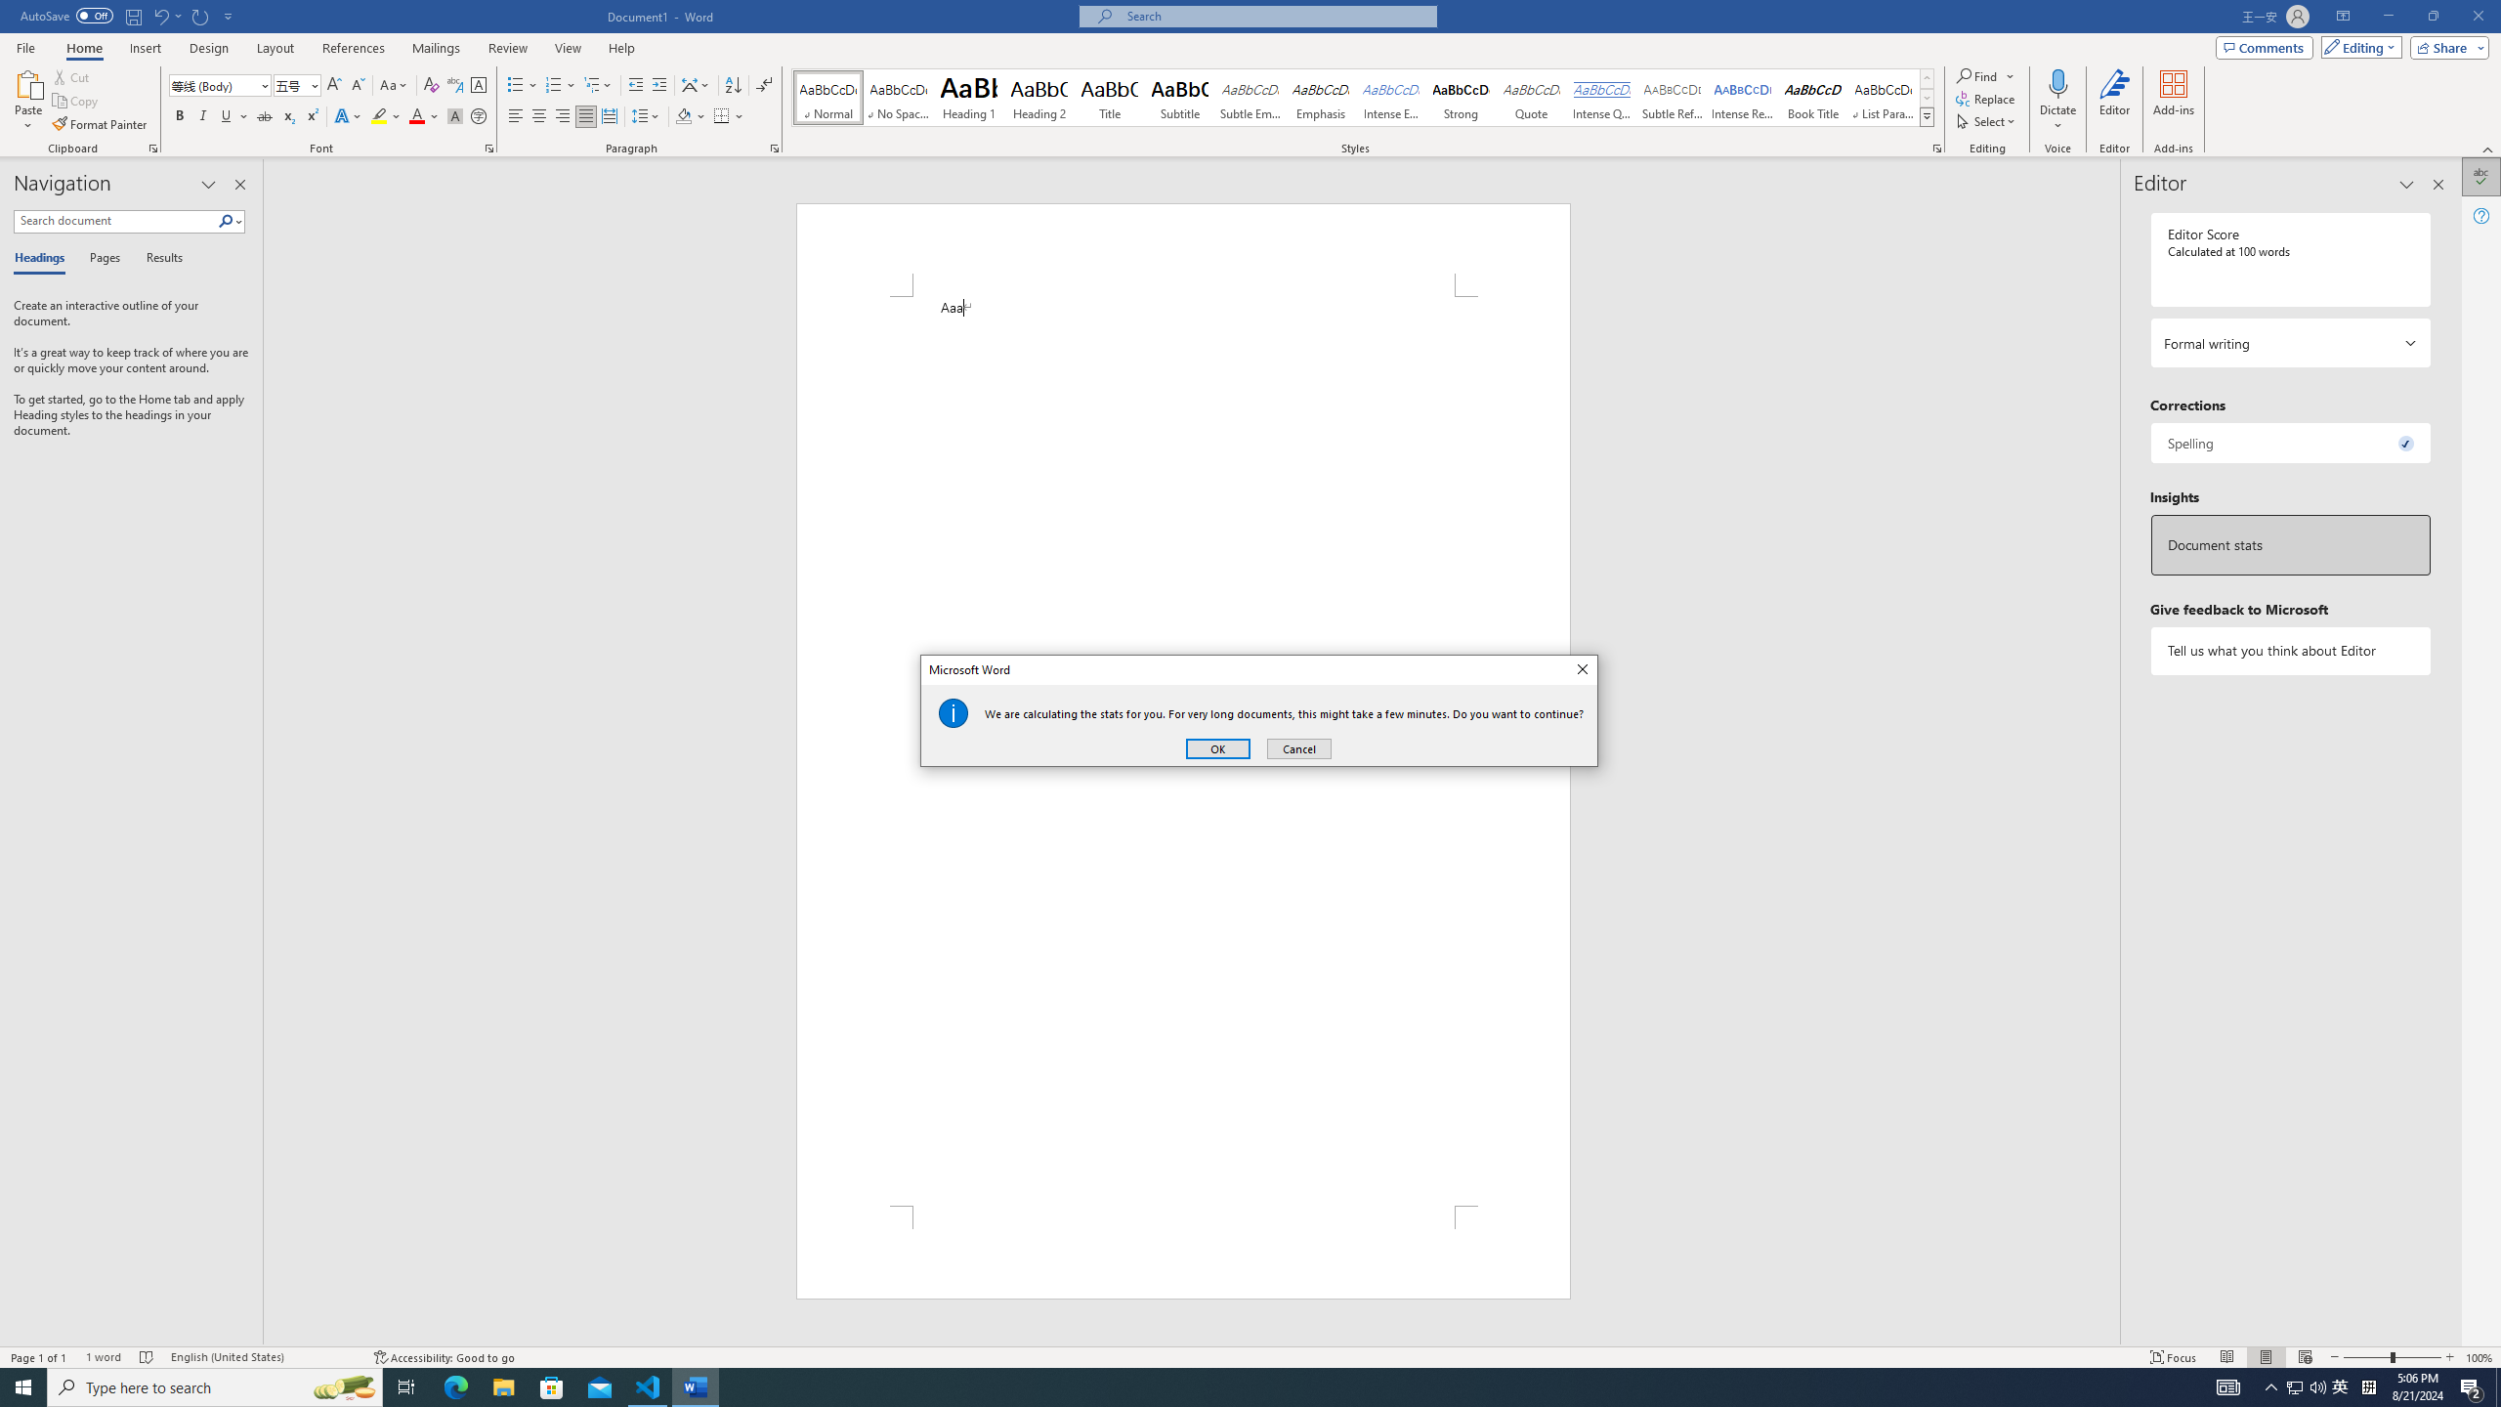 This screenshot has height=1407, width=2501. Describe the element at coordinates (551, 1387) in the screenshot. I see `Running applications` at that location.